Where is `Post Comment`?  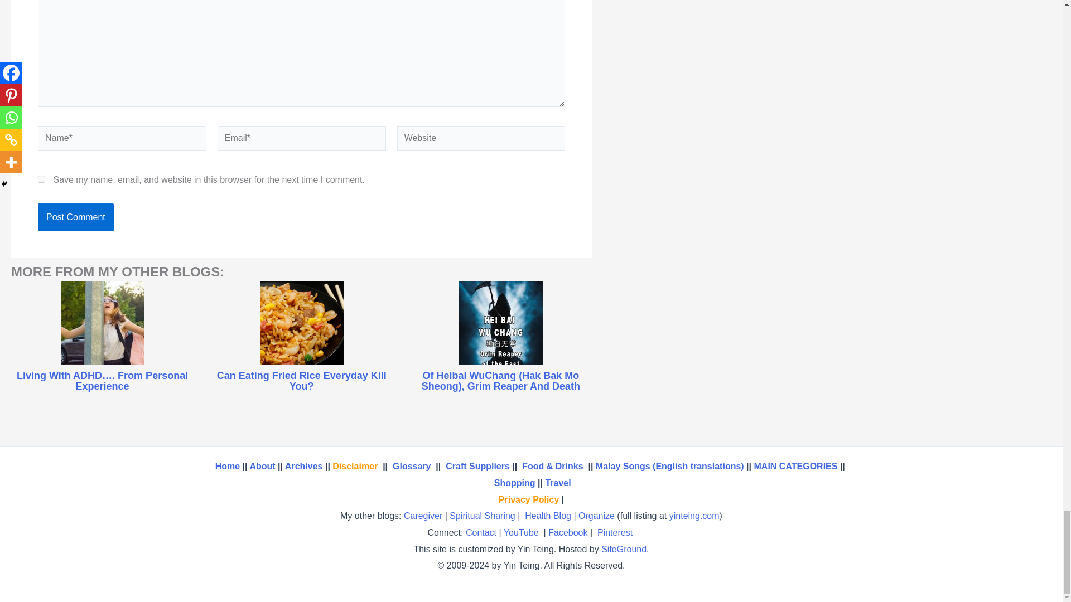 Post Comment is located at coordinates (75, 217).